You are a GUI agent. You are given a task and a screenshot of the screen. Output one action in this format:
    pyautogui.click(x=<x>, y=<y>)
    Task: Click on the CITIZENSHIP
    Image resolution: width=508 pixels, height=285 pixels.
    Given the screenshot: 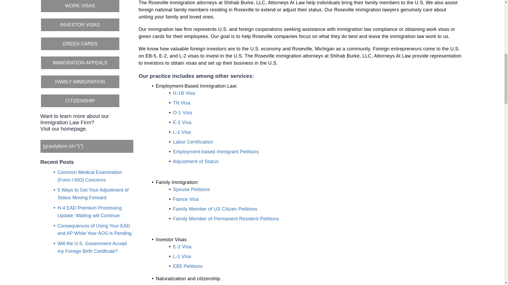 What is the action you would take?
    pyautogui.click(x=80, y=101)
    